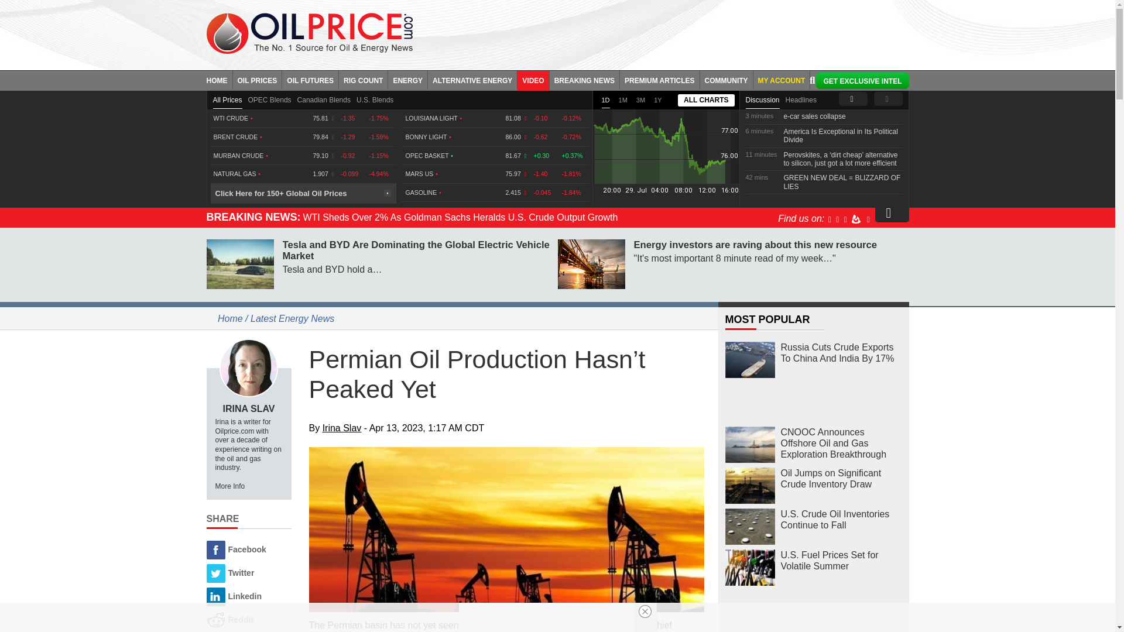 The width and height of the screenshot is (1124, 632). What do you see at coordinates (782, 80) in the screenshot?
I see `MY ACCOUNT` at bounding box center [782, 80].